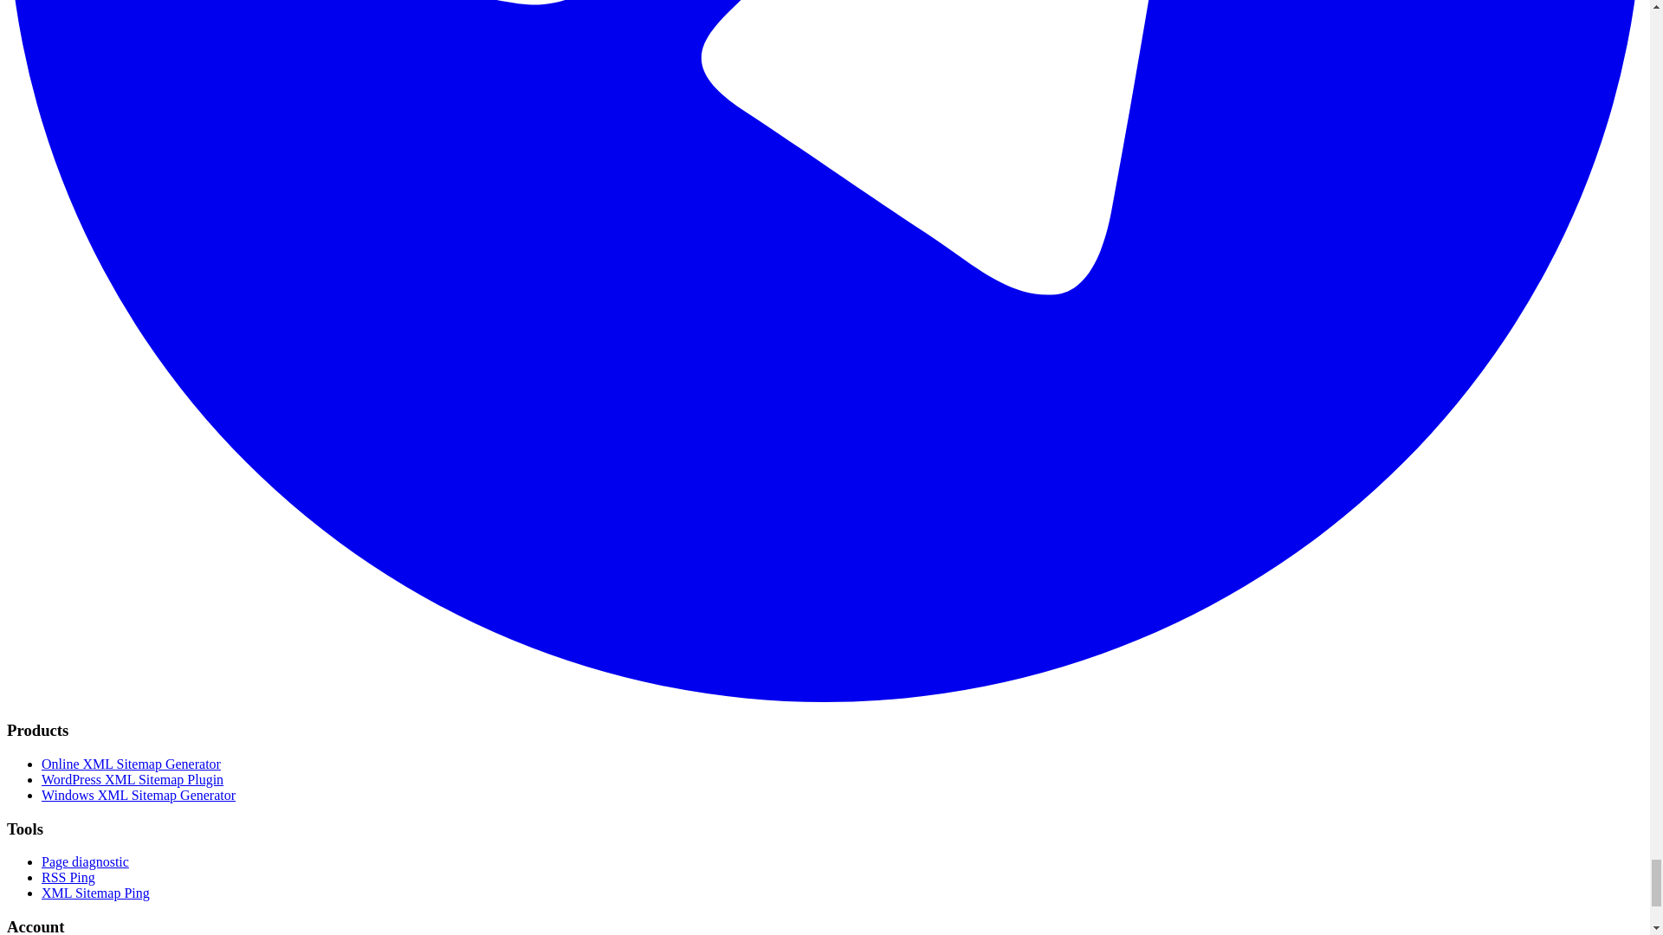  I want to click on RSS Ping tool, so click(68, 877).